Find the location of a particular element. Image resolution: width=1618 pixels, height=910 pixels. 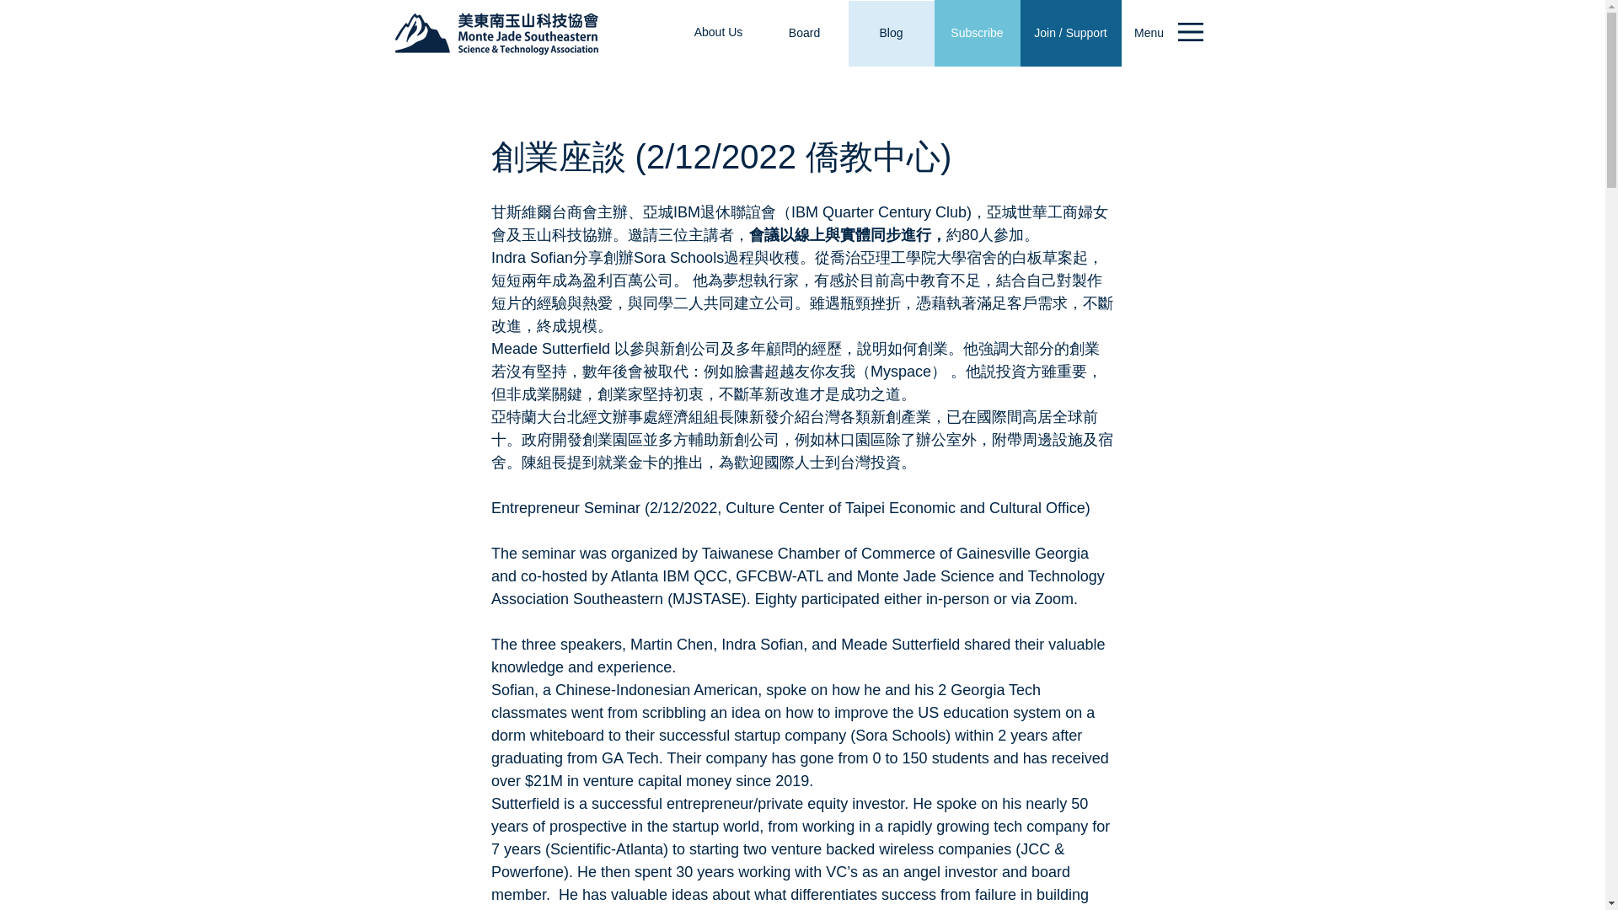

Subscribe is located at coordinates (976, 33).